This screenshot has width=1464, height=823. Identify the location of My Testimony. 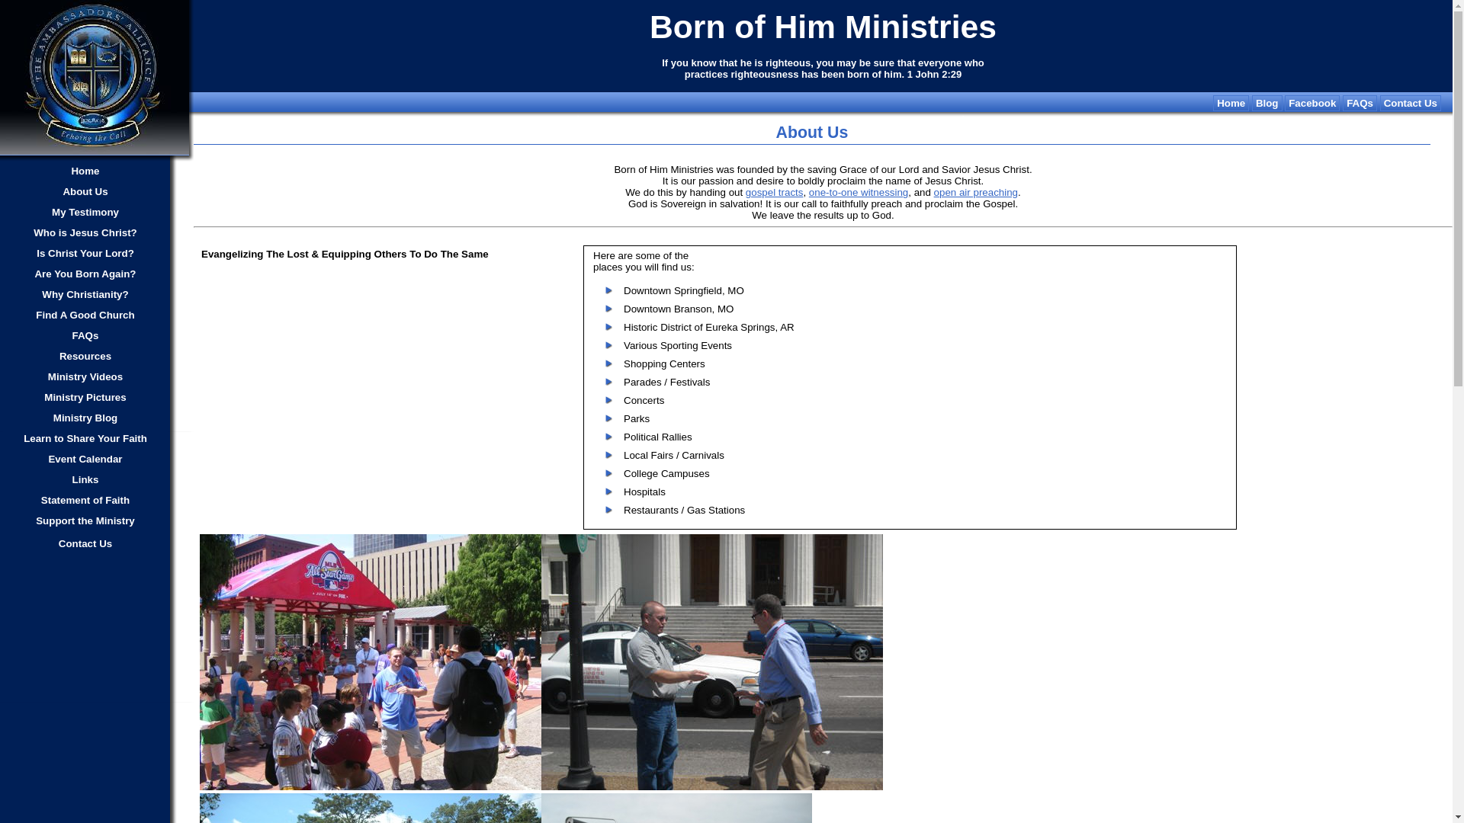
(85, 212).